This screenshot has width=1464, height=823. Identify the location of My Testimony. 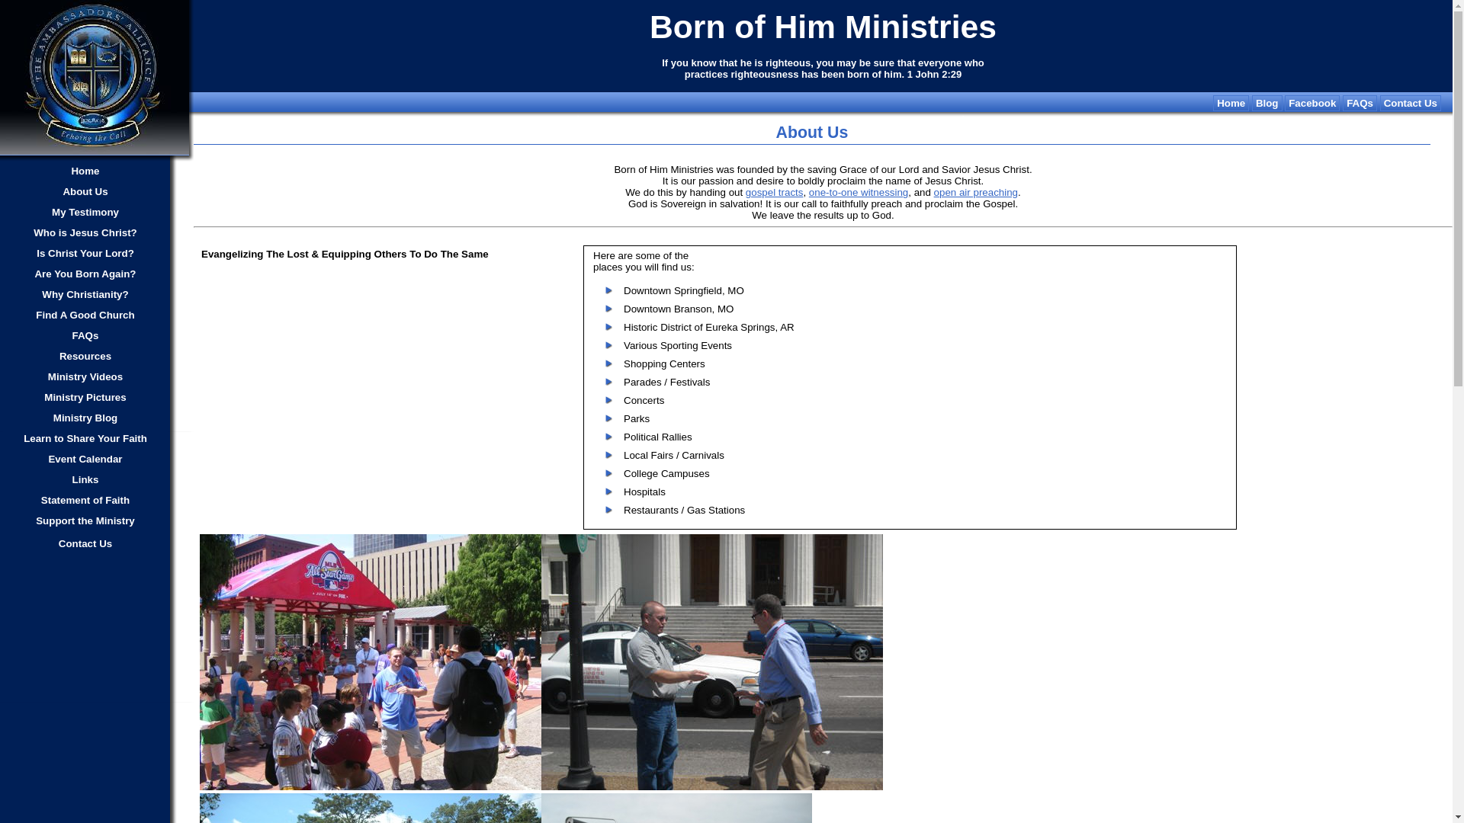
(85, 212).